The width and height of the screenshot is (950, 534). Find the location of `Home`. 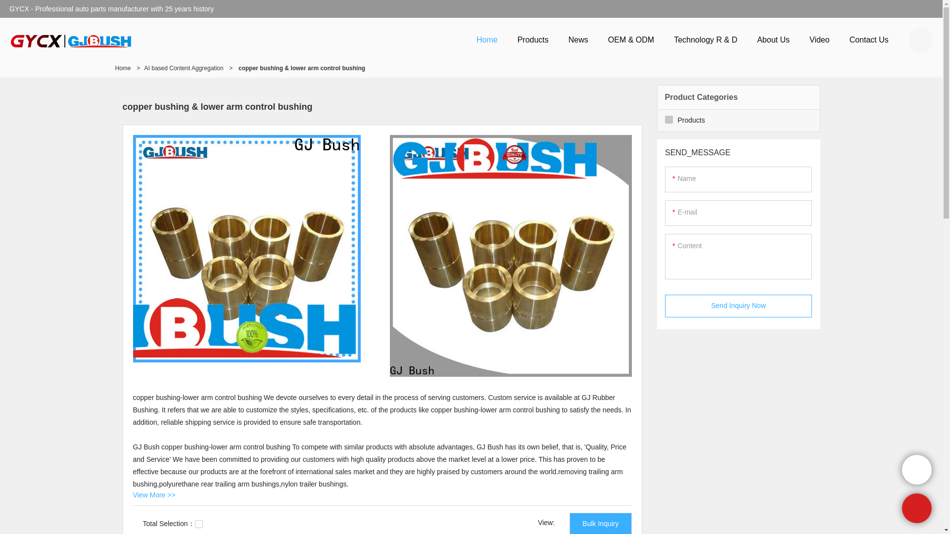

Home is located at coordinates (487, 40).